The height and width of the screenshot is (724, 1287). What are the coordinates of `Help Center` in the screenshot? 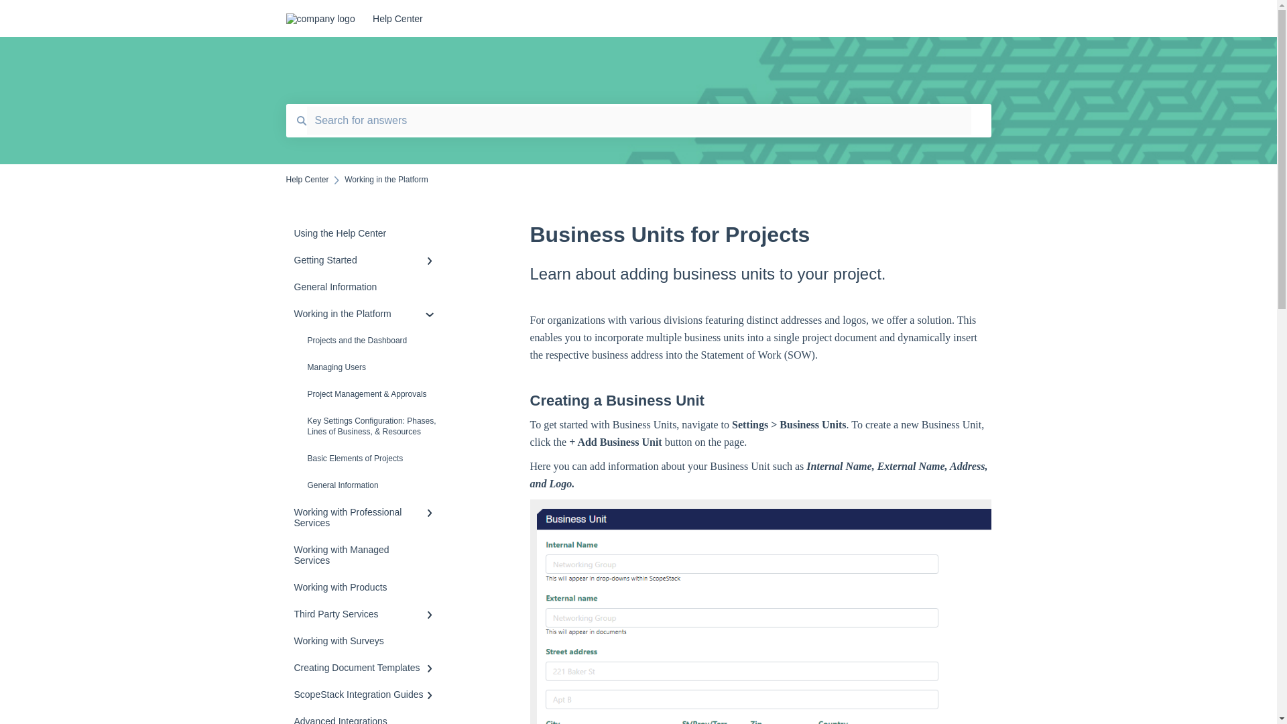 It's located at (666, 19).